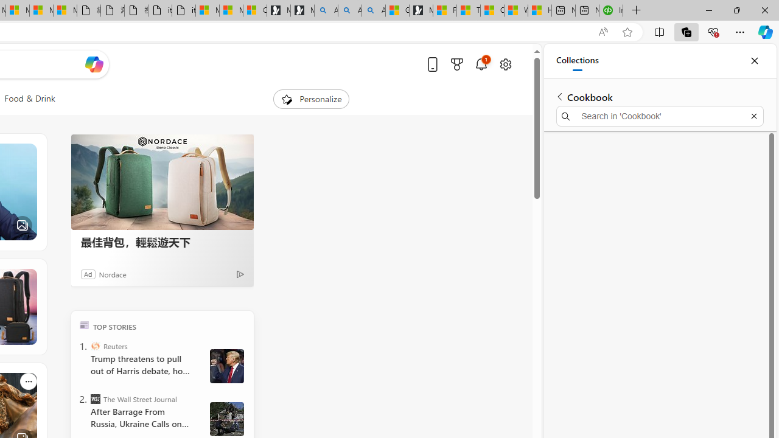  What do you see at coordinates (736, 10) in the screenshot?
I see `Restore` at bounding box center [736, 10].